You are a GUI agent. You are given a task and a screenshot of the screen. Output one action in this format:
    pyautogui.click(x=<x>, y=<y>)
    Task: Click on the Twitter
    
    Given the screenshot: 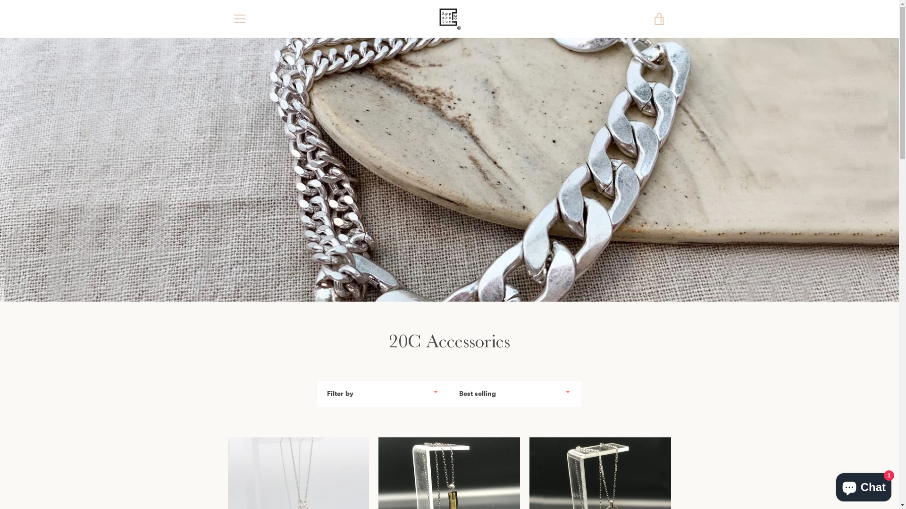 What is the action you would take?
    pyautogui.click(x=248, y=476)
    